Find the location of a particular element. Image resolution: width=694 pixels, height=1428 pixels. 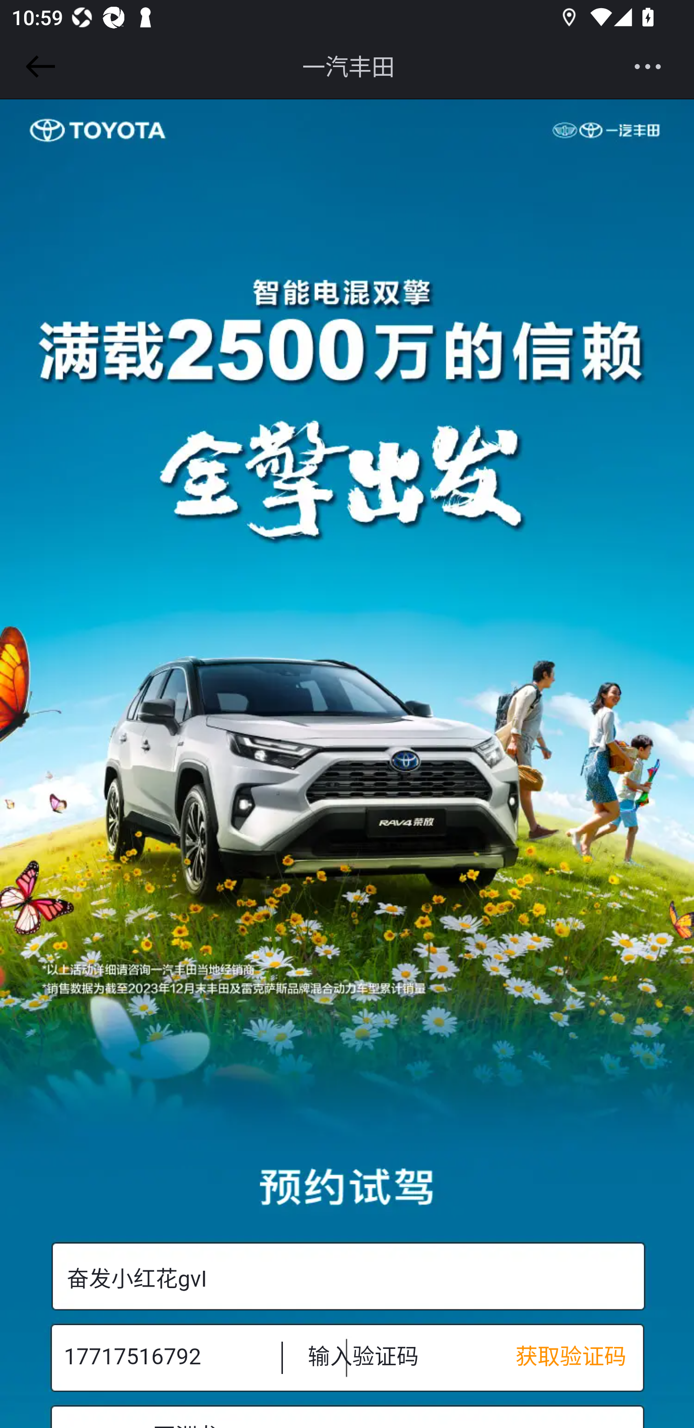

 is located at coordinates (38, 67).